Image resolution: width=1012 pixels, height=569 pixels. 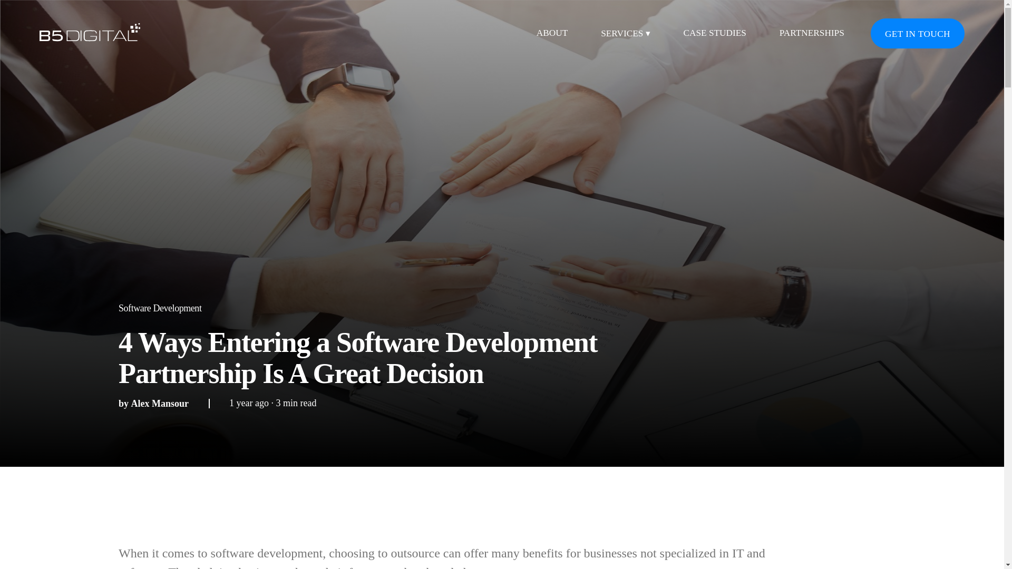 What do you see at coordinates (812, 34) in the screenshot?
I see `PARTNERSHIPS` at bounding box center [812, 34].